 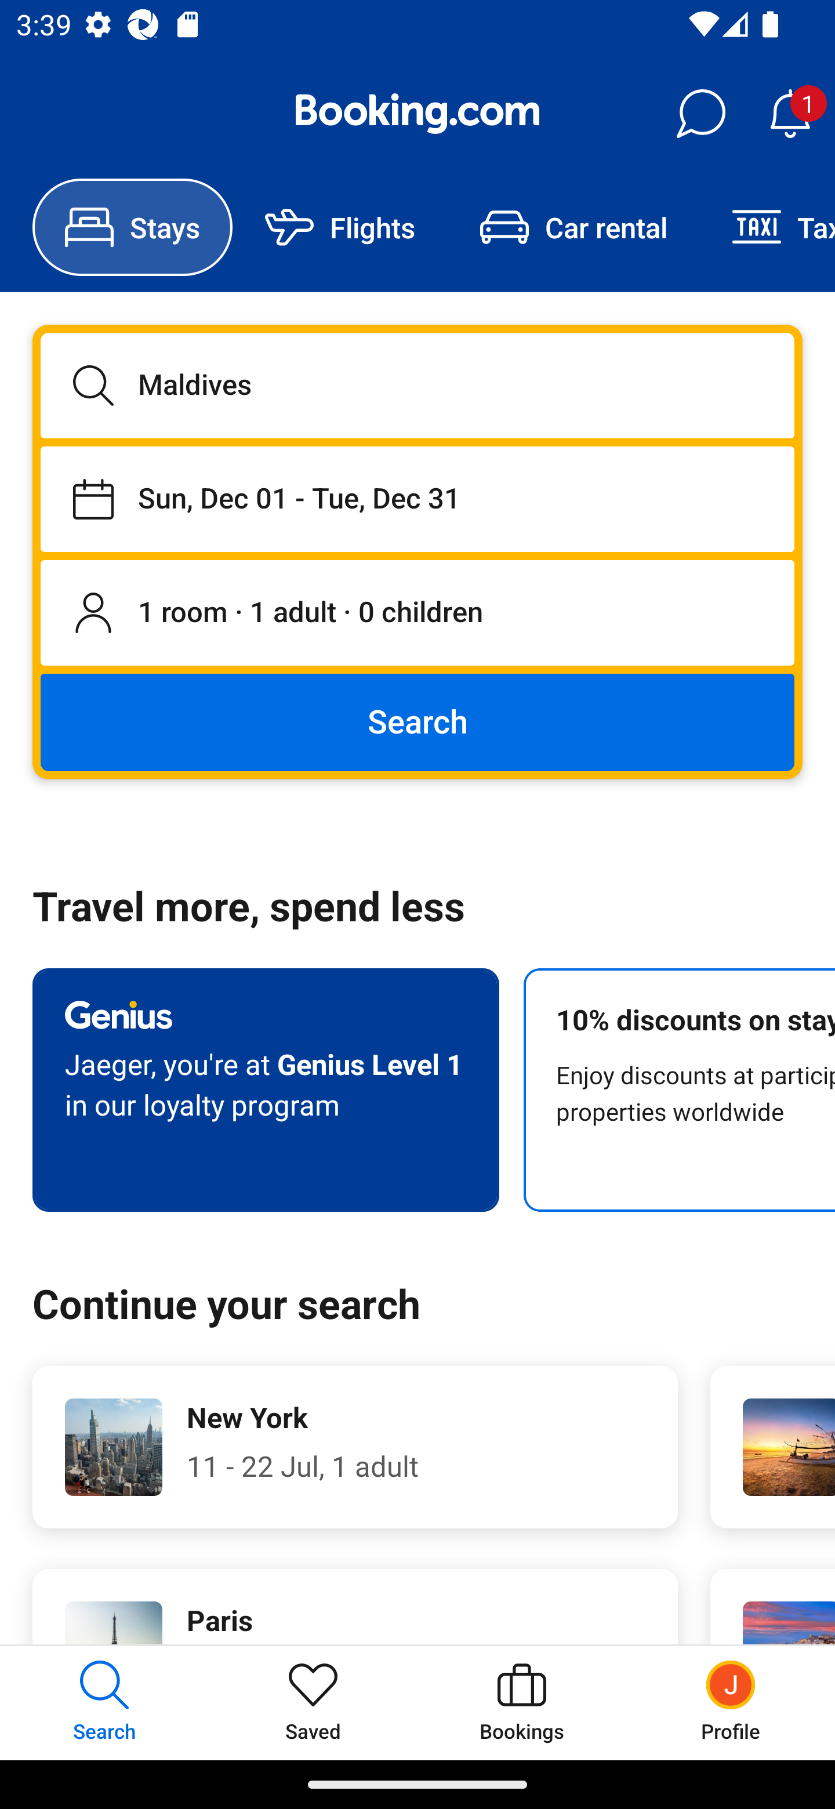 What do you see at coordinates (313, 1702) in the screenshot?
I see `Saved` at bounding box center [313, 1702].